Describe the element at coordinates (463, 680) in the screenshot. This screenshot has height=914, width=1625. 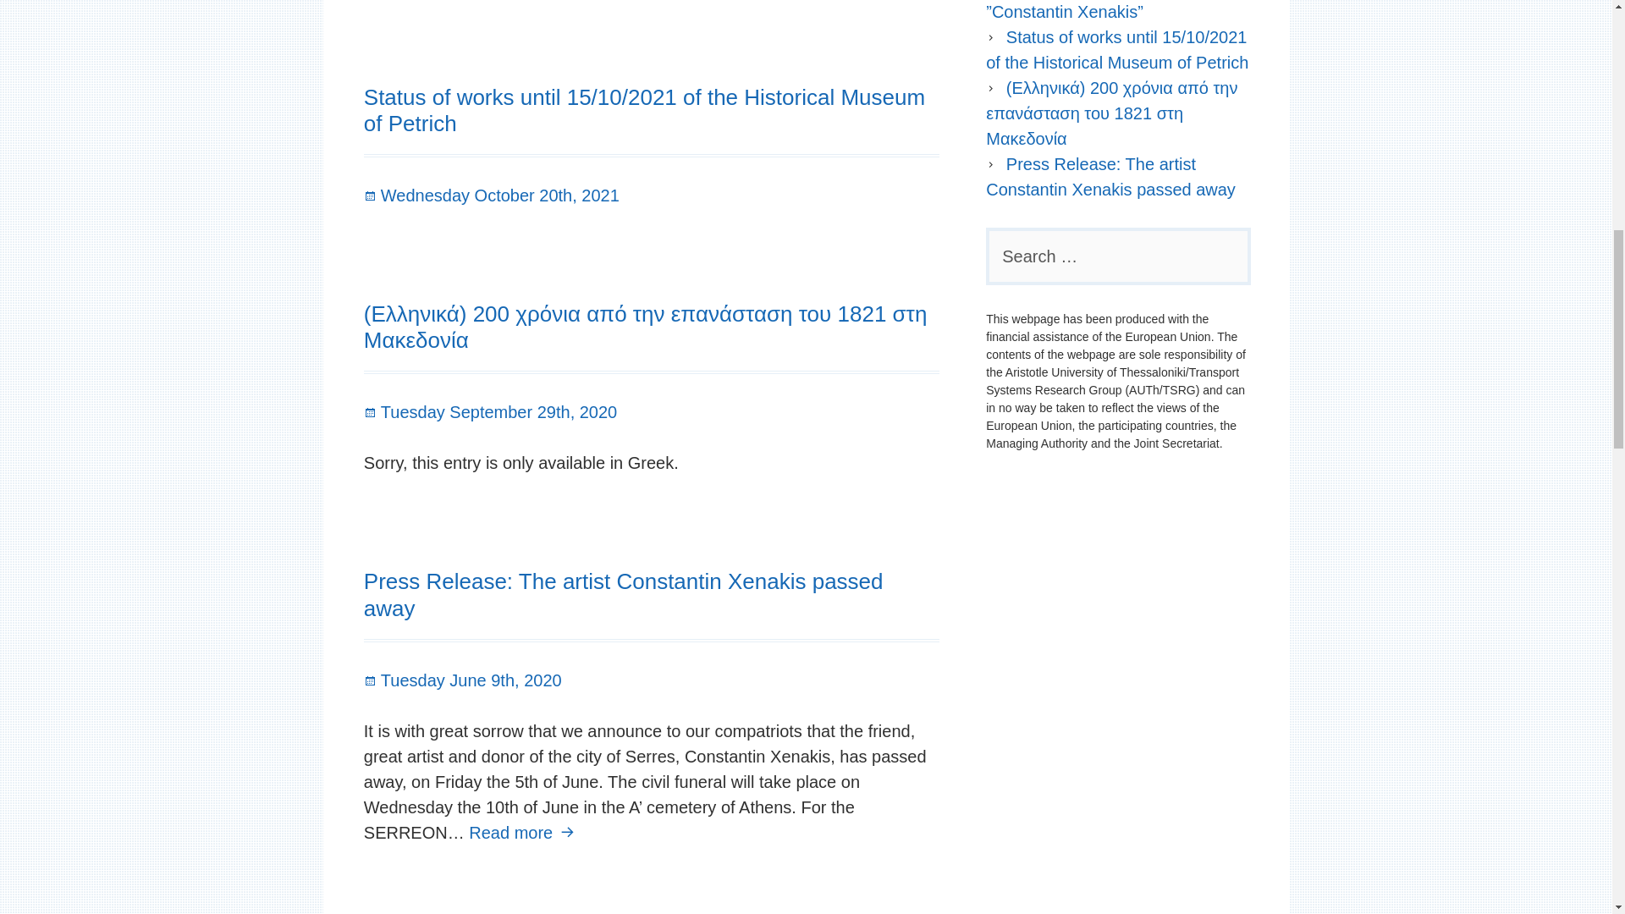
I see `Tuesday June 9th, 2020` at that location.